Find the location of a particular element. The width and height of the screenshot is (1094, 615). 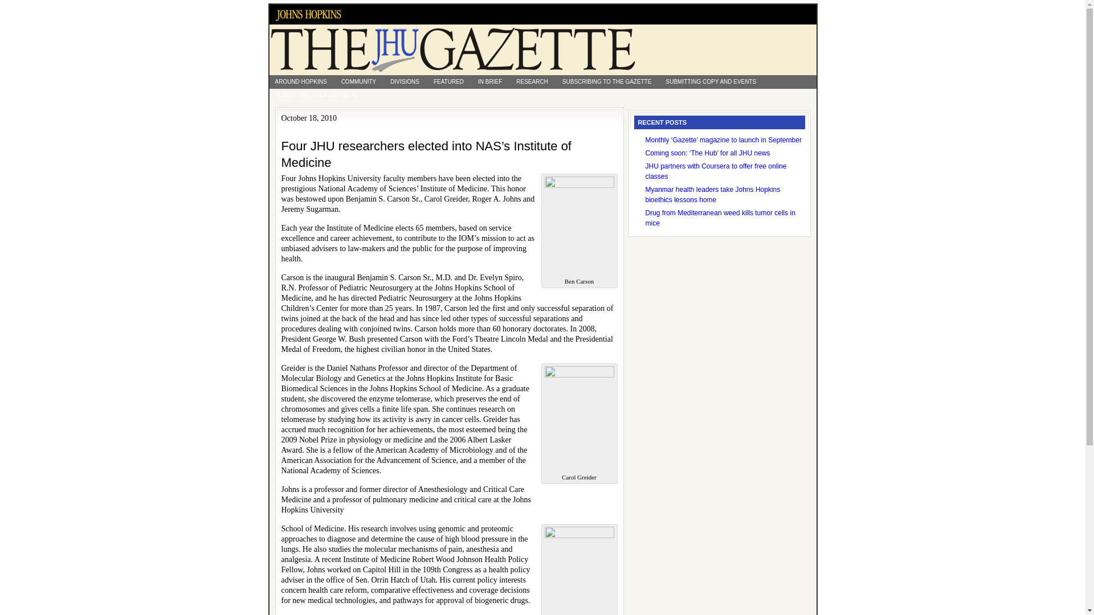

RESEARCH is located at coordinates (532, 81).